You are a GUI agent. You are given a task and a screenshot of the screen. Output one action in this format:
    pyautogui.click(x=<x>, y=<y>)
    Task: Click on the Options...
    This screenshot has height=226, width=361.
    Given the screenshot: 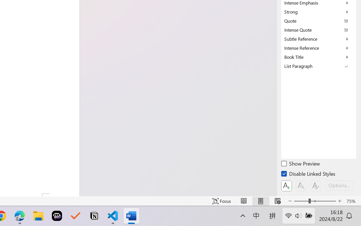 What is the action you would take?
    pyautogui.click(x=339, y=185)
    